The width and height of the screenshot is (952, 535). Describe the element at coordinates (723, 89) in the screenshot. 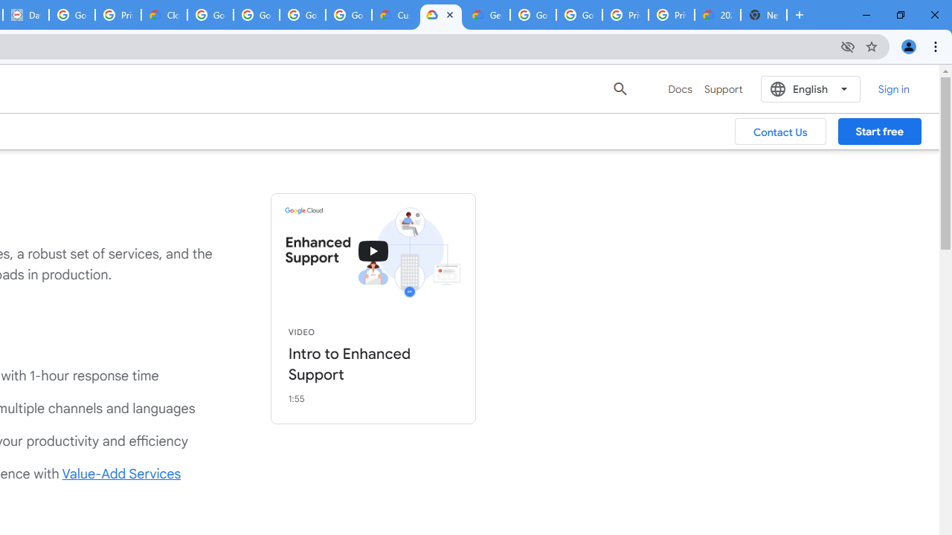

I see `Support` at that location.